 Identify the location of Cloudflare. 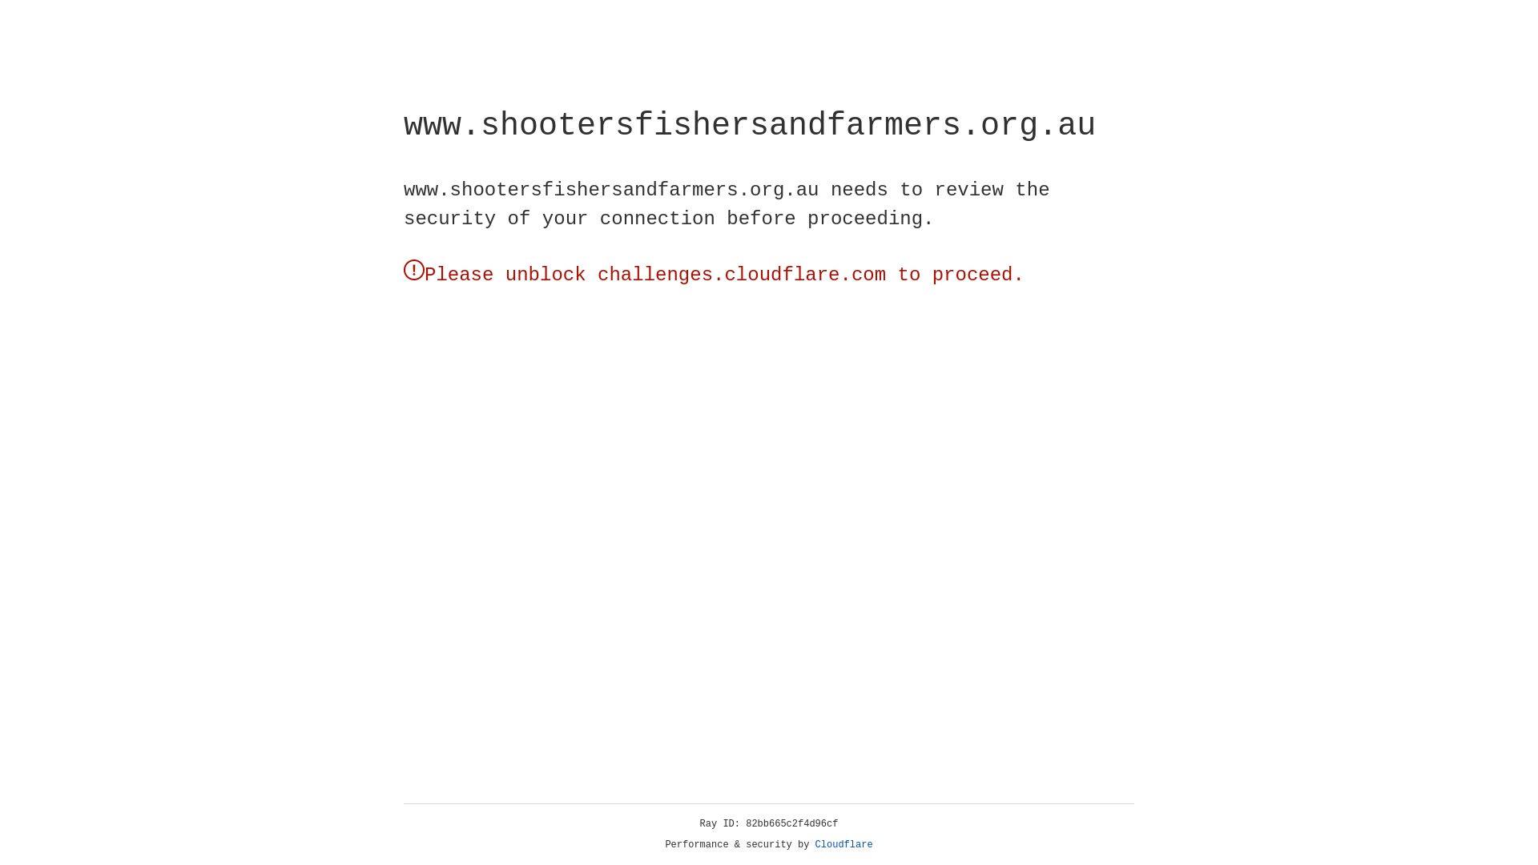
(844, 845).